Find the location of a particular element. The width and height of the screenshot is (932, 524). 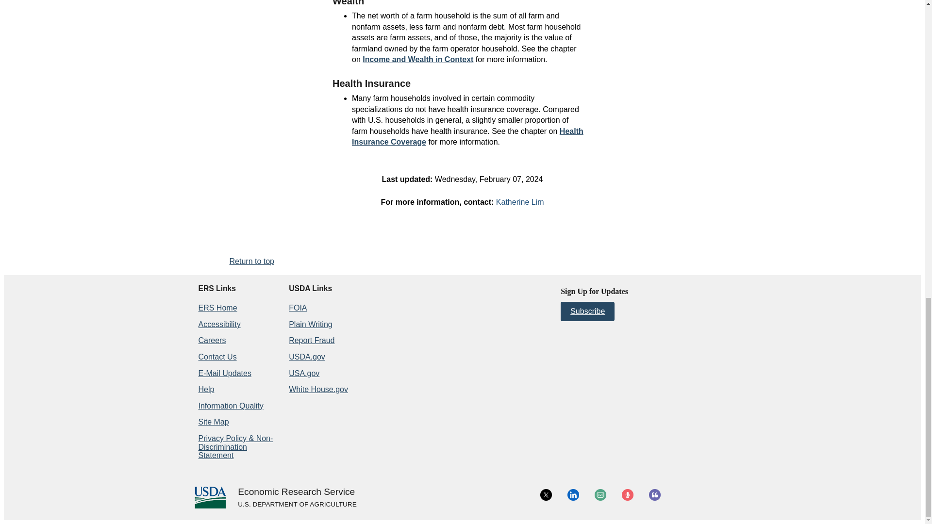

Health Insurance Coverage is located at coordinates (467, 137).